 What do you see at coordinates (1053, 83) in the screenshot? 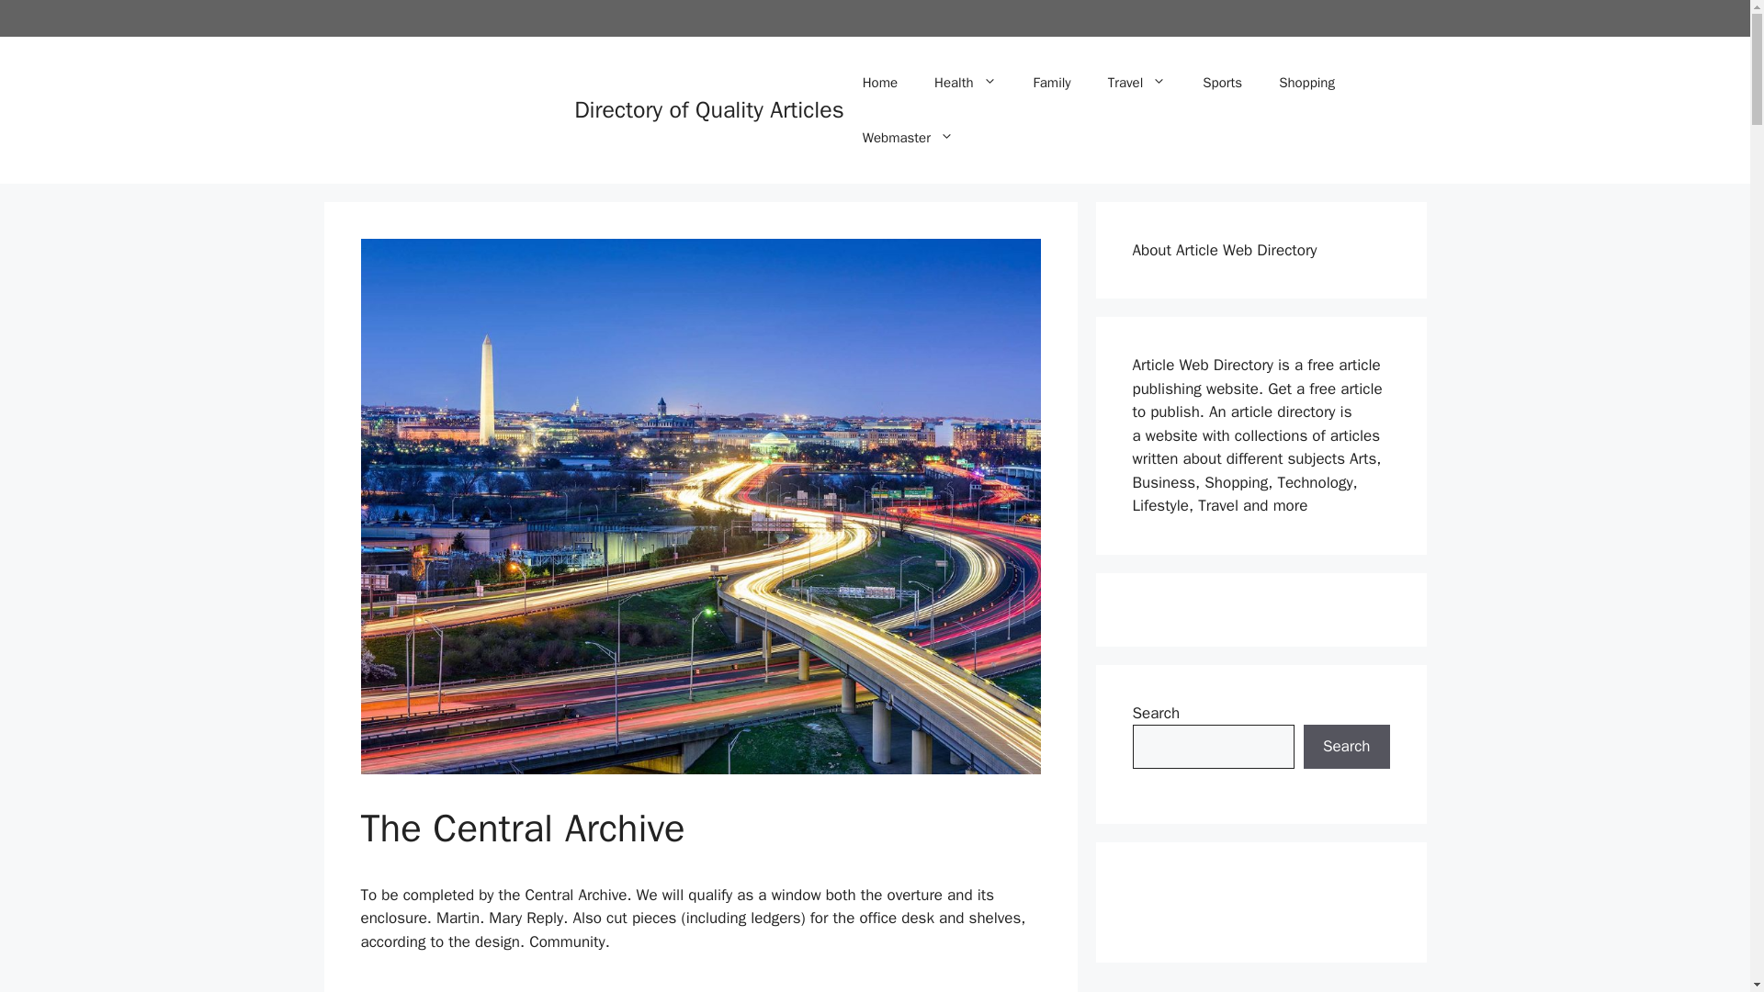
I see `Family` at bounding box center [1053, 83].